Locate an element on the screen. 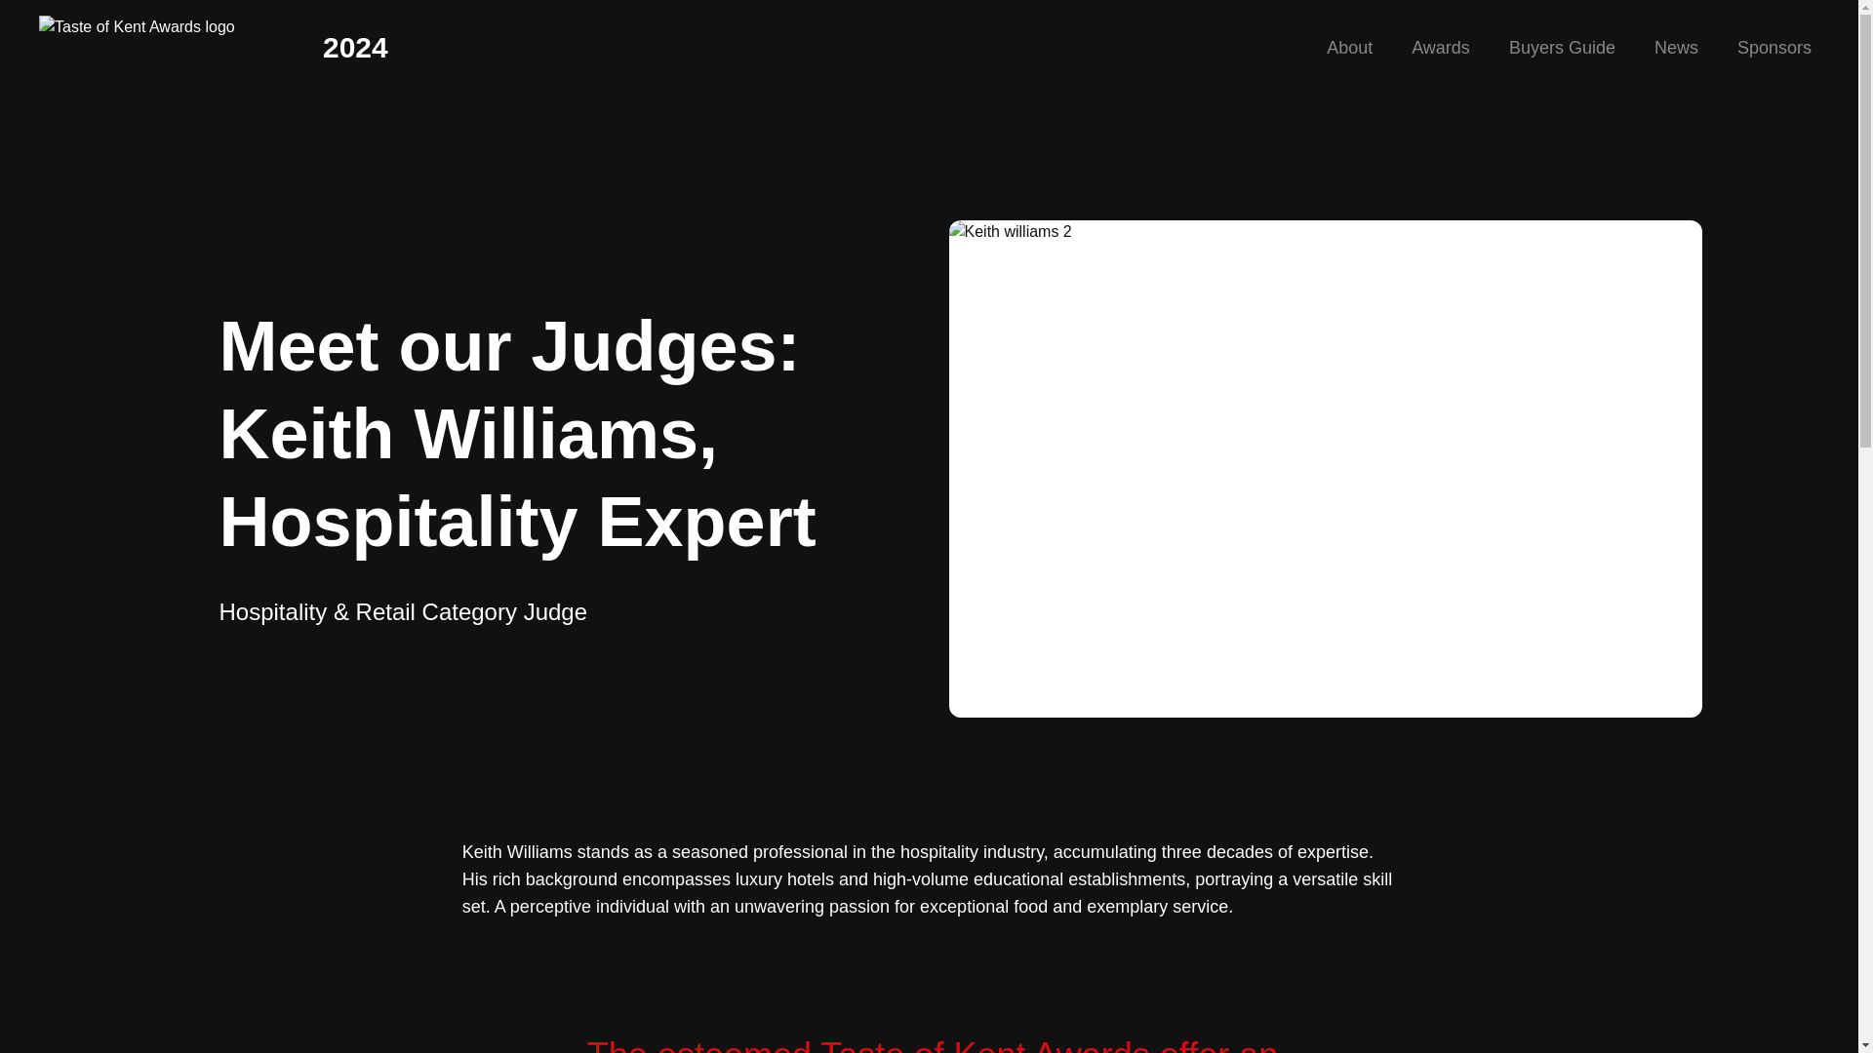 This screenshot has height=1053, width=1873. Awards is located at coordinates (1441, 47).